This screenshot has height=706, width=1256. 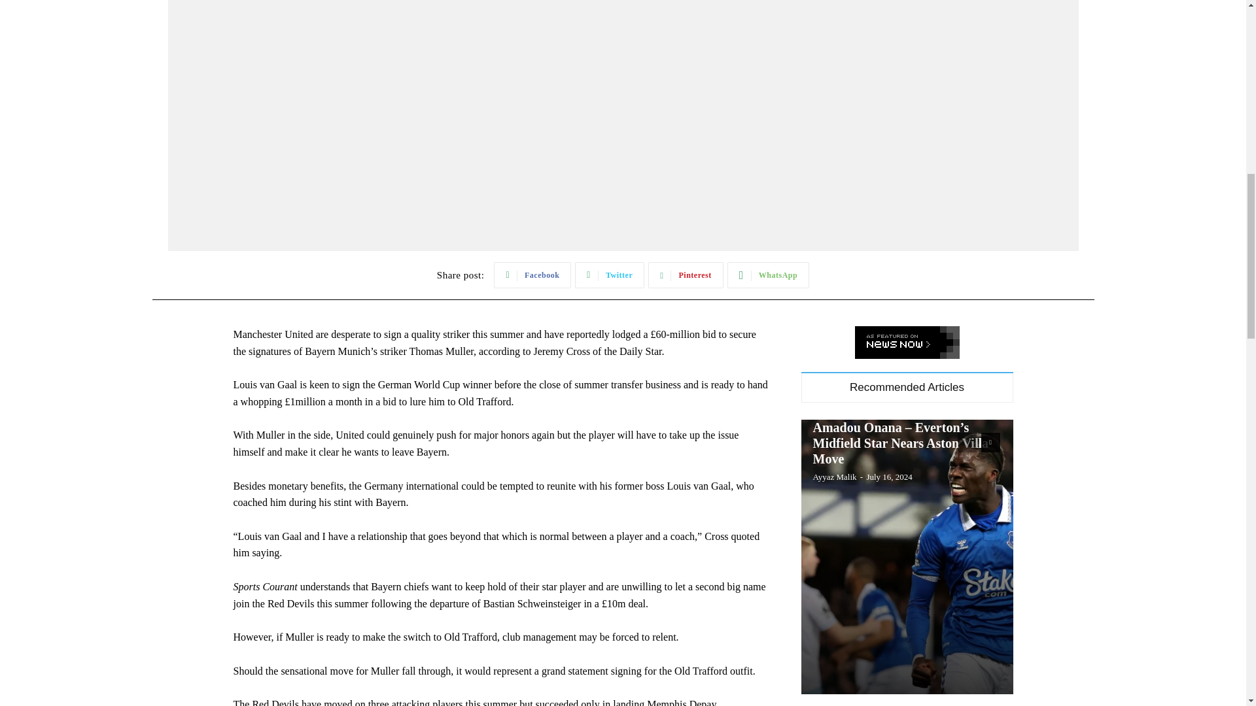 I want to click on WhatsApp, so click(x=768, y=275).